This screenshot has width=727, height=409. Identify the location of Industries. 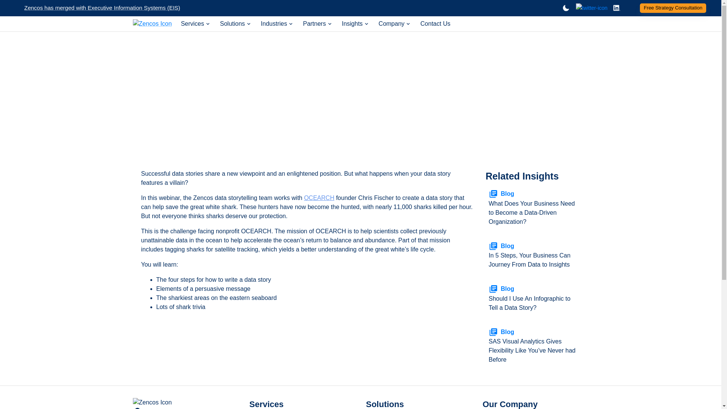
(277, 23).